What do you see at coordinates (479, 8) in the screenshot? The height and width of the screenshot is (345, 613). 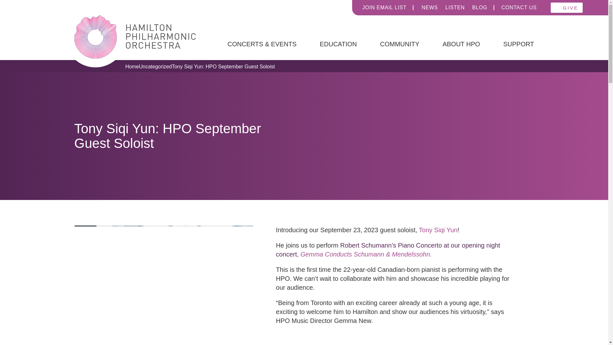 I see `BLOG` at bounding box center [479, 8].